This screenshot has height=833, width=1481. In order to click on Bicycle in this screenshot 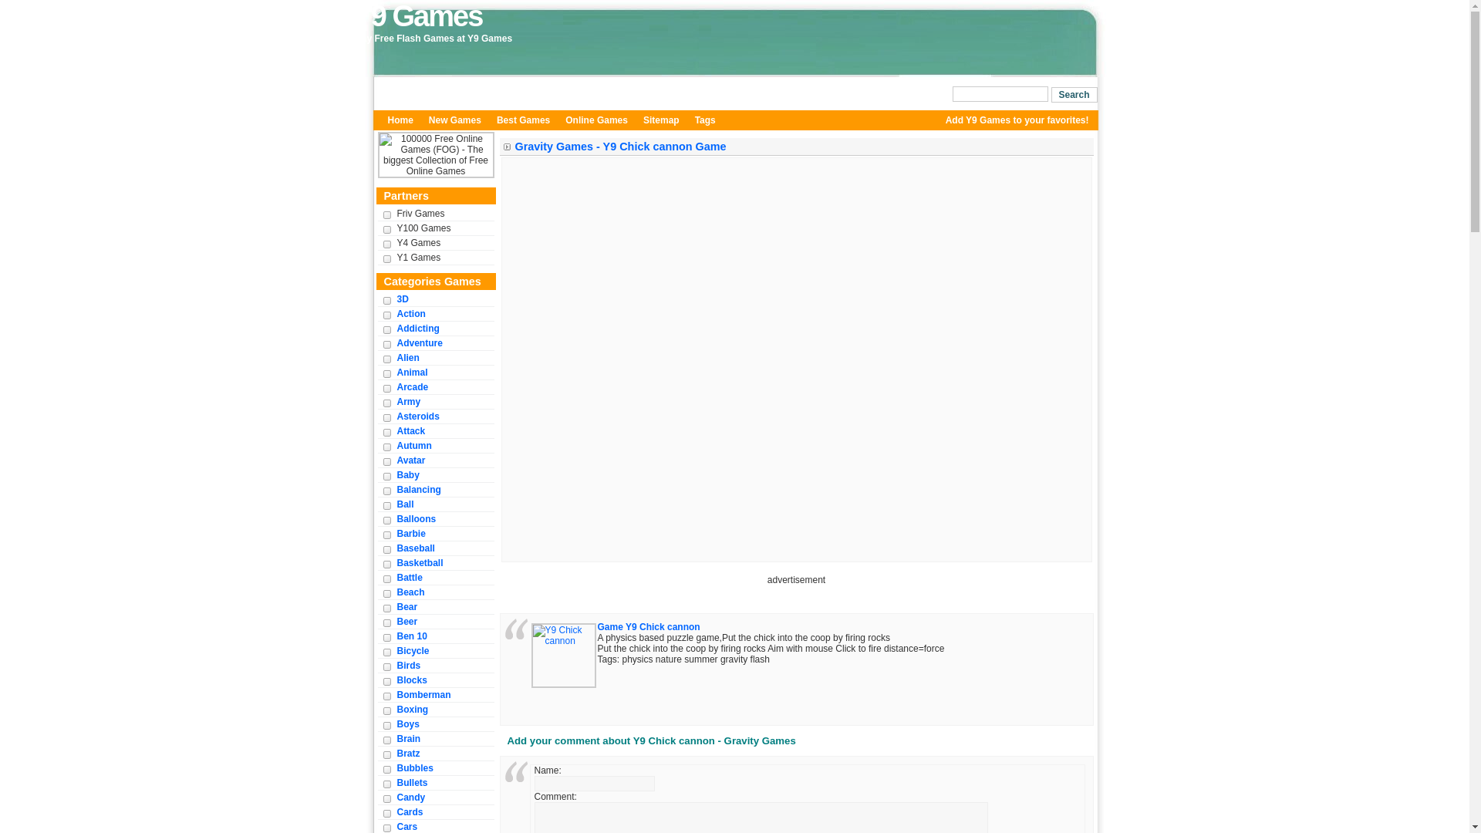, I will do `click(413, 651)`.